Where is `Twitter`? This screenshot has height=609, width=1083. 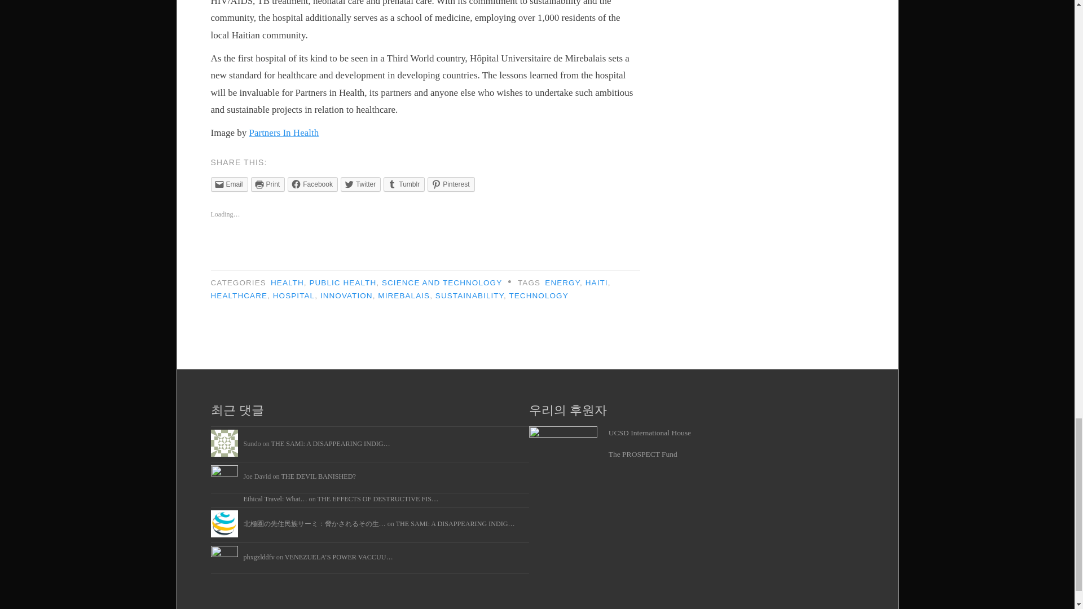
Twitter is located at coordinates (361, 184).